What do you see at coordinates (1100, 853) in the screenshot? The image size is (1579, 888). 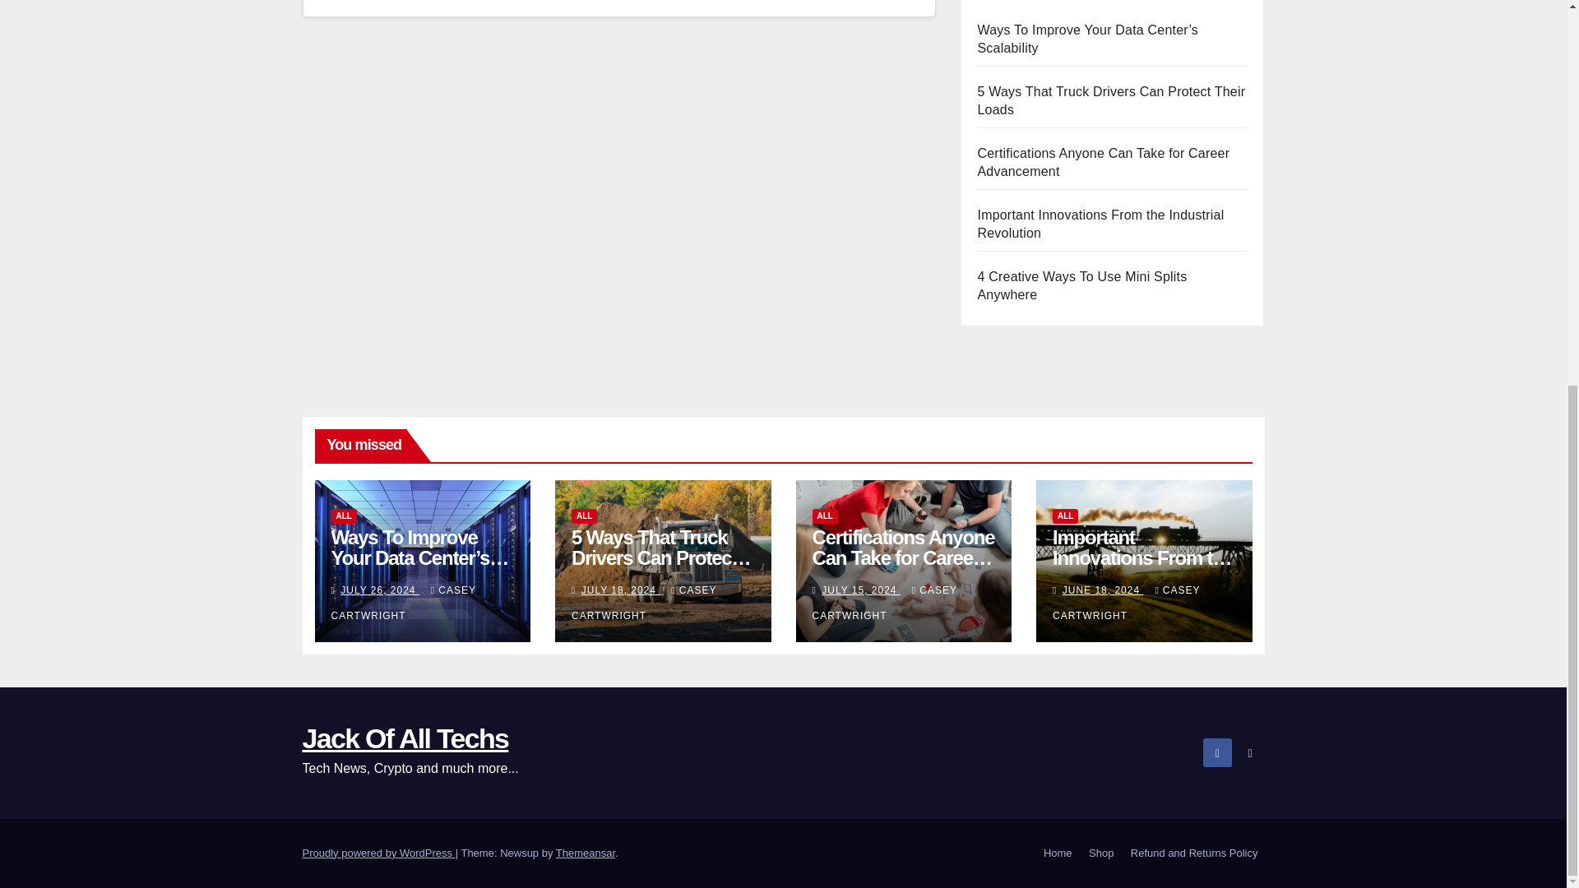 I see `Shop` at bounding box center [1100, 853].